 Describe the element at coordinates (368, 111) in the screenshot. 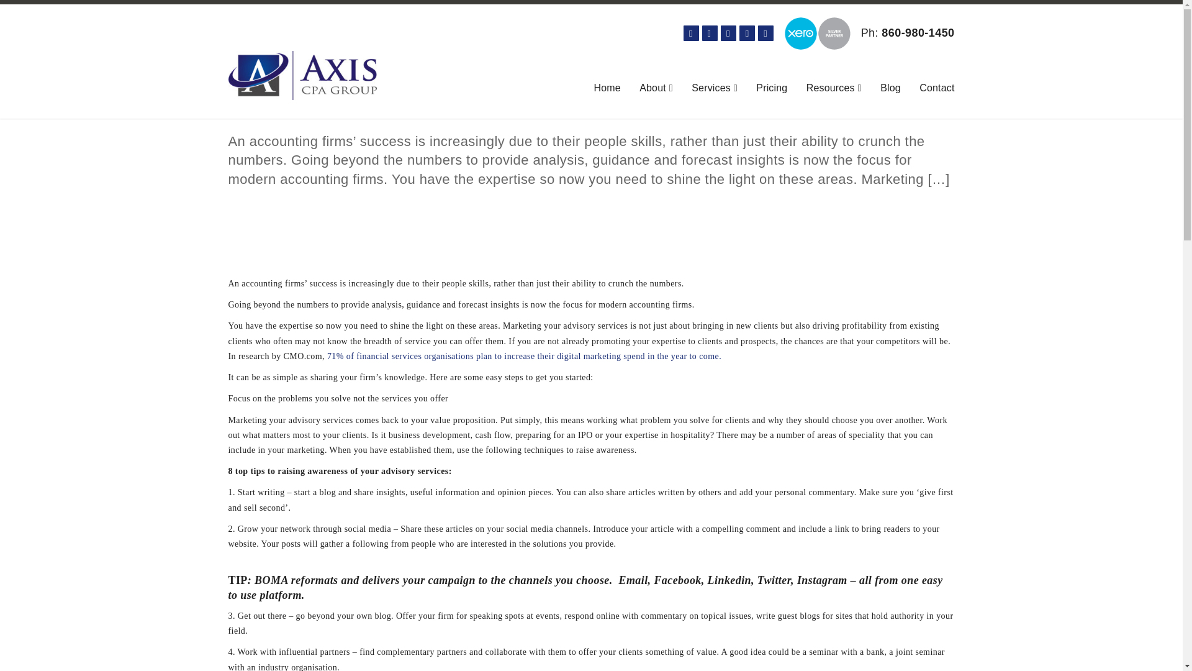

I see `Marketing your Advisory Services` at that location.